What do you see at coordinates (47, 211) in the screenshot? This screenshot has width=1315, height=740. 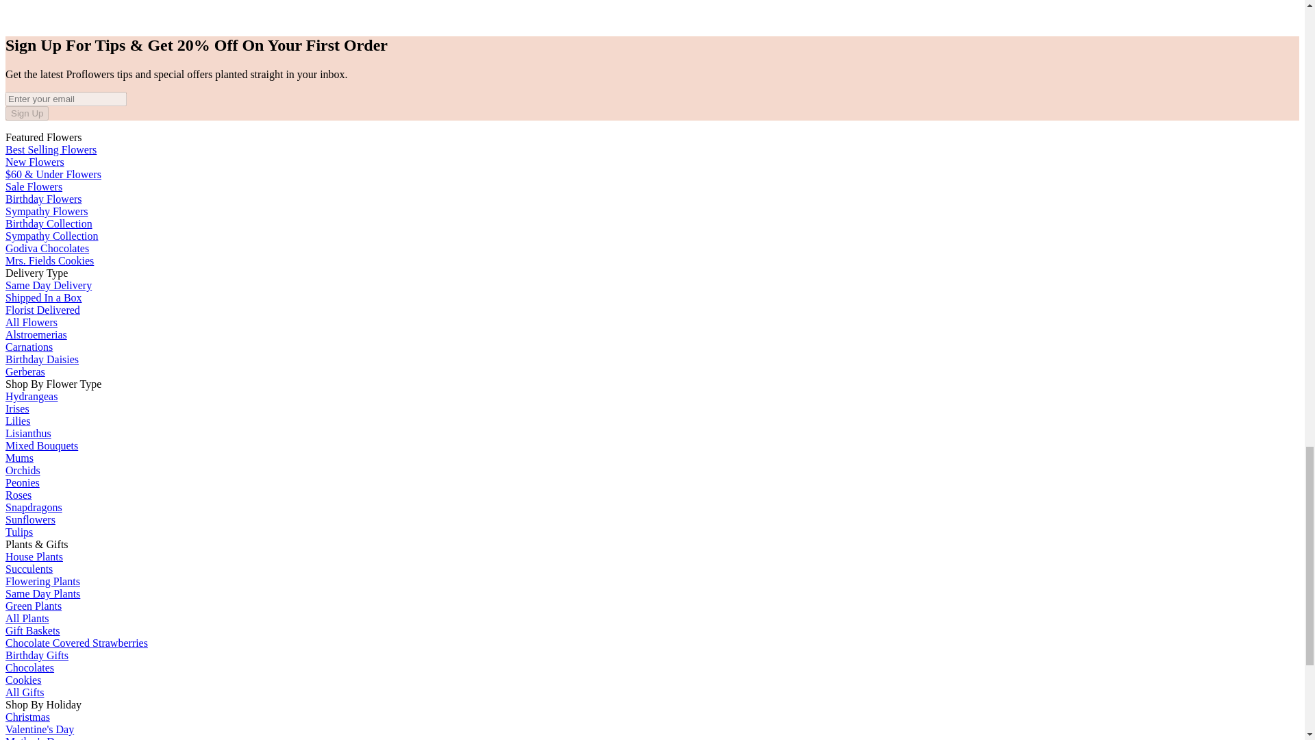 I see `Sympathy Flowers` at bounding box center [47, 211].